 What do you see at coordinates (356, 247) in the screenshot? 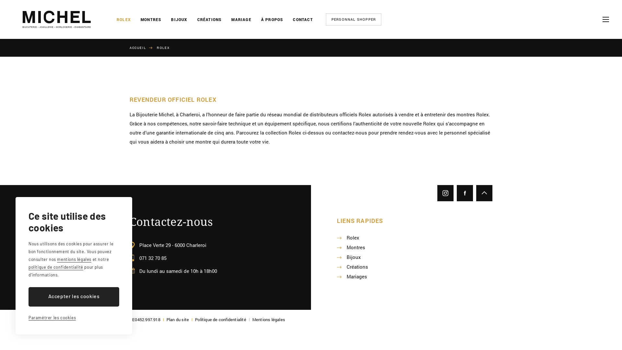
I see `Montres` at bounding box center [356, 247].